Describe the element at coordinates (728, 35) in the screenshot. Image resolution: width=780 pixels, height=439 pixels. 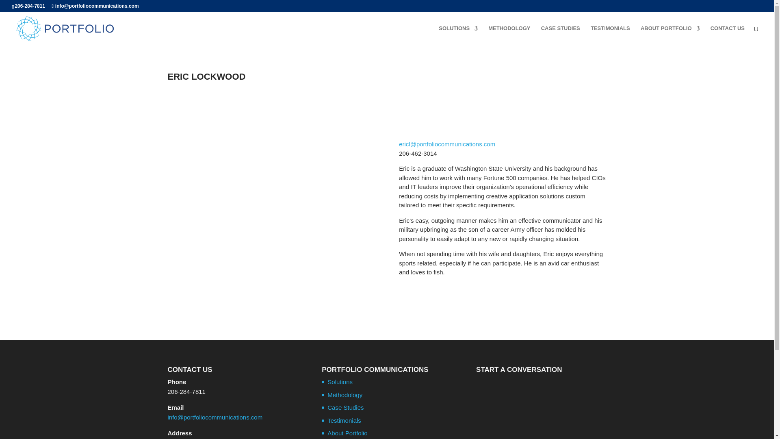
I see `CONTACT US` at that location.